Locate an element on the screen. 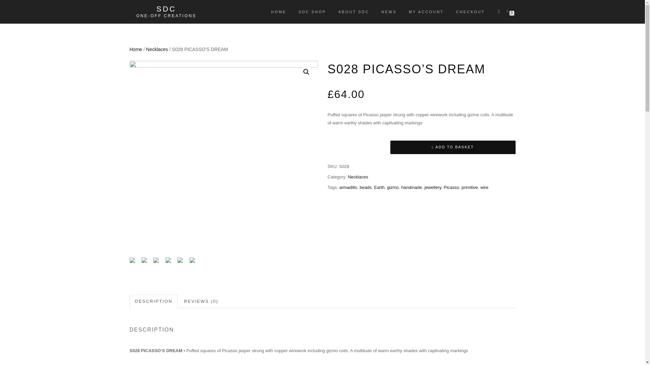  ONE-OFF CREATIONS is located at coordinates (166, 16).